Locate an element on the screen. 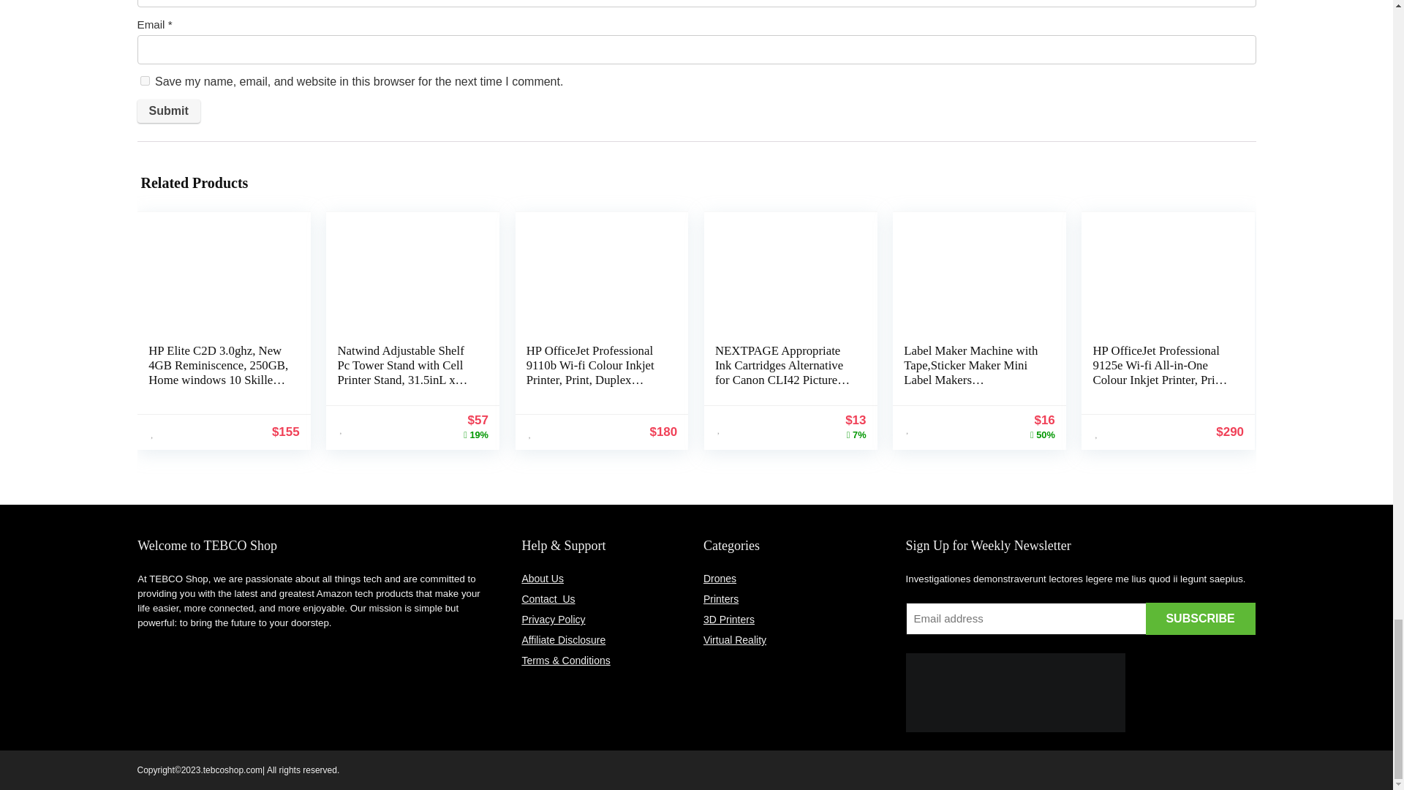 This screenshot has height=790, width=1404. yes is located at coordinates (145, 80).